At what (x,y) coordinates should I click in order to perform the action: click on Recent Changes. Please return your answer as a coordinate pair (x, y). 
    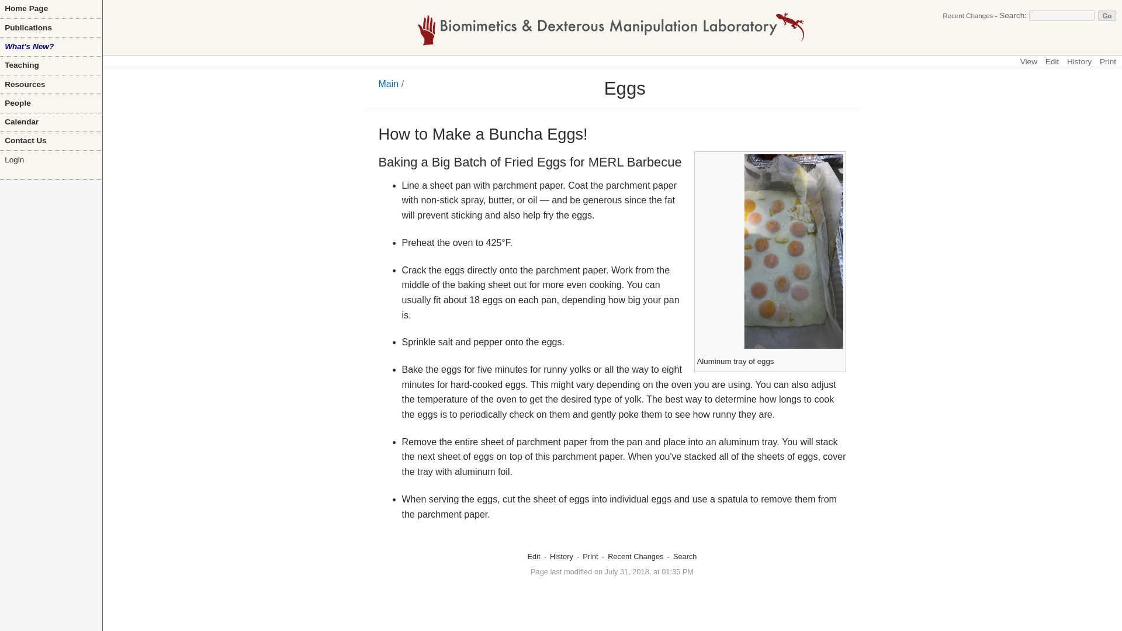
    Looking at the image, I should click on (635, 556).